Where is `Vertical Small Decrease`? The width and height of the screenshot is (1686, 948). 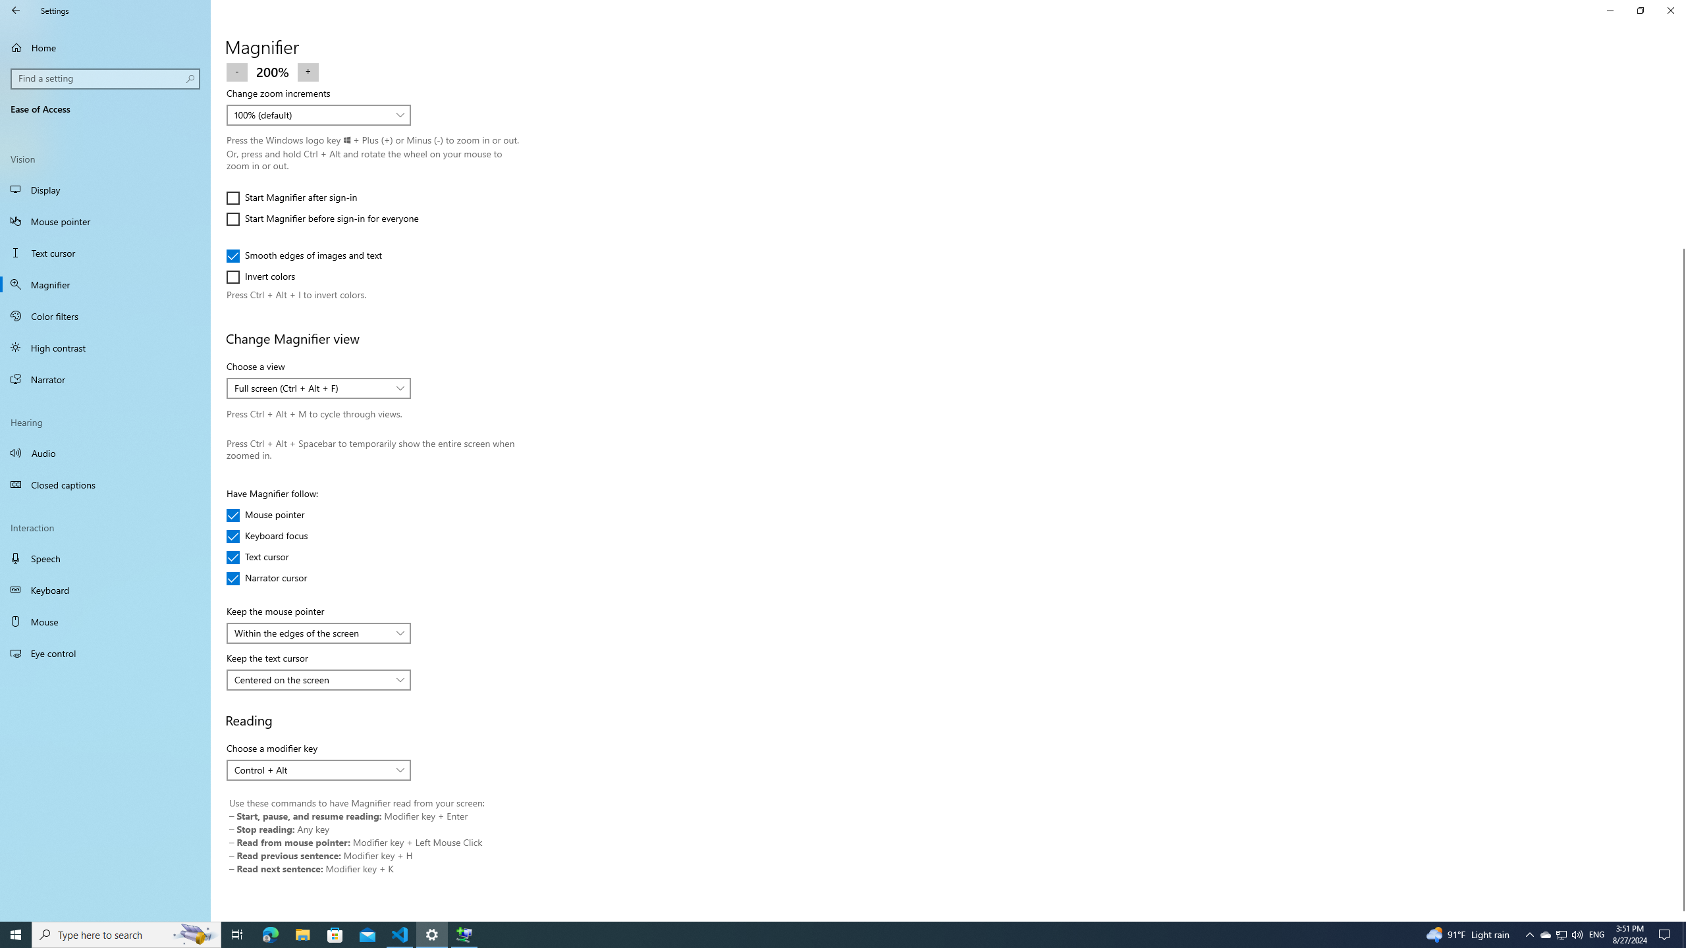
Vertical Small Decrease is located at coordinates (1681, 68).